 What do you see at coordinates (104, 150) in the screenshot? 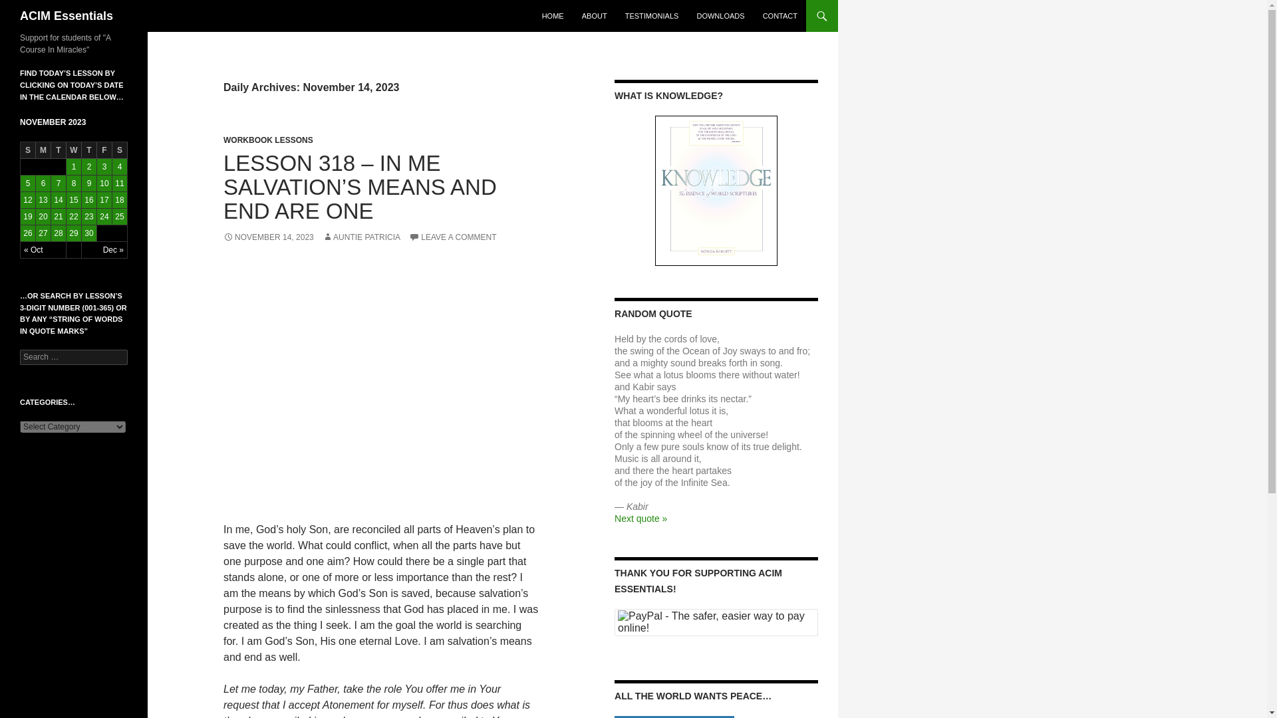
I see `Friday` at bounding box center [104, 150].